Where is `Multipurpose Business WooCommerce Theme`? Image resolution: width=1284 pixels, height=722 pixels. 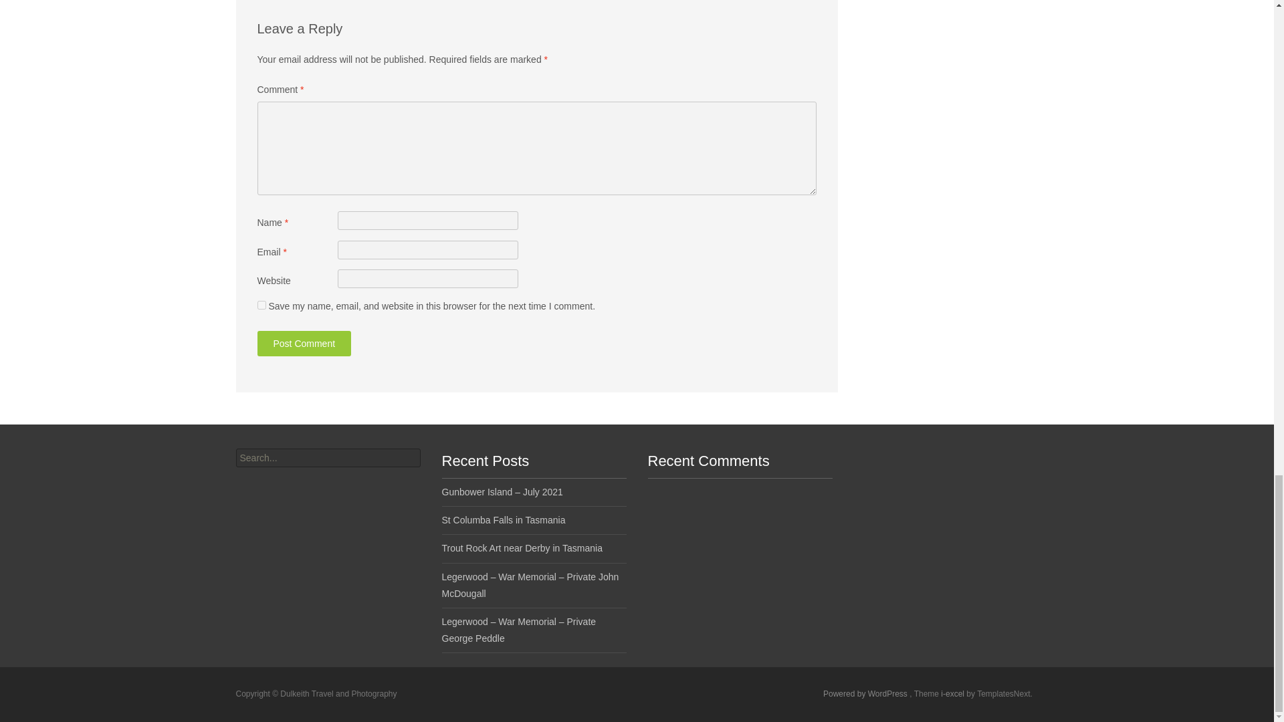
Multipurpose Business WooCommerce Theme is located at coordinates (954, 694).